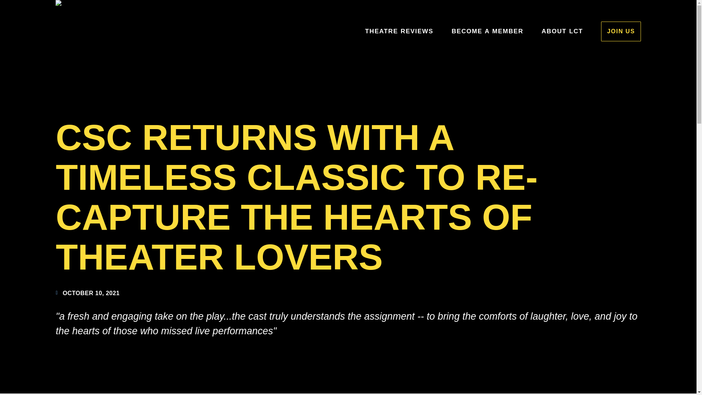  Describe the element at coordinates (87, 293) in the screenshot. I see `OCTOBER 10, 2021` at that location.